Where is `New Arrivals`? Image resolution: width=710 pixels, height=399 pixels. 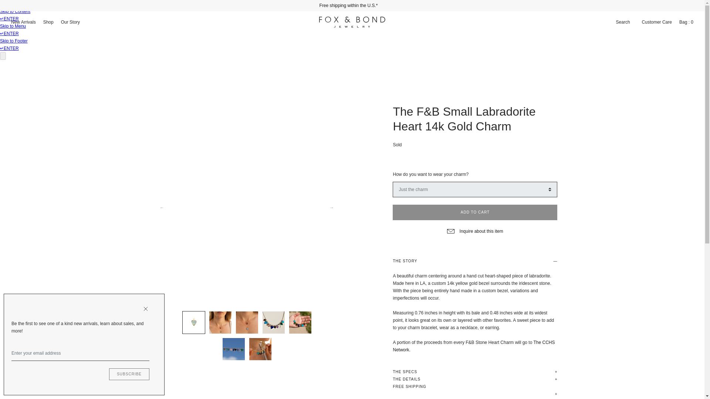
New Arrivals is located at coordinates (23, 22).